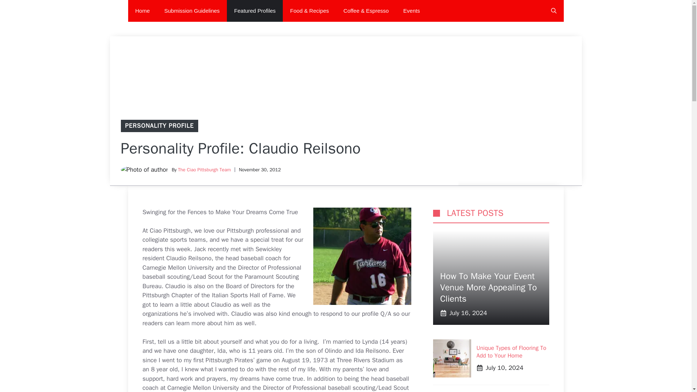 This screenshot has height=392, width=697. Describe the element at coordinates (192, 11) in the screenshot. I see `Submission Guidelines` at that location.